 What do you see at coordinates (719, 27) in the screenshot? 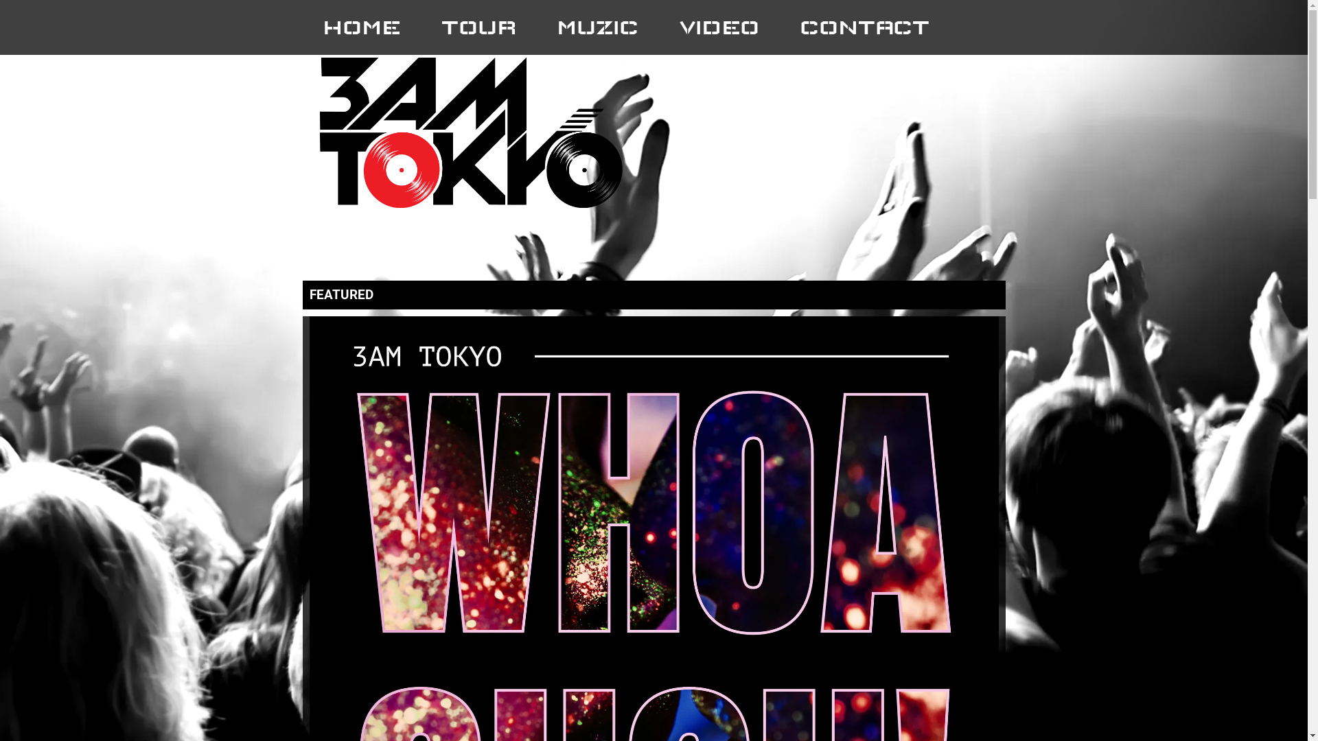
I see `VIDEO` at bounding box center [719, 27].